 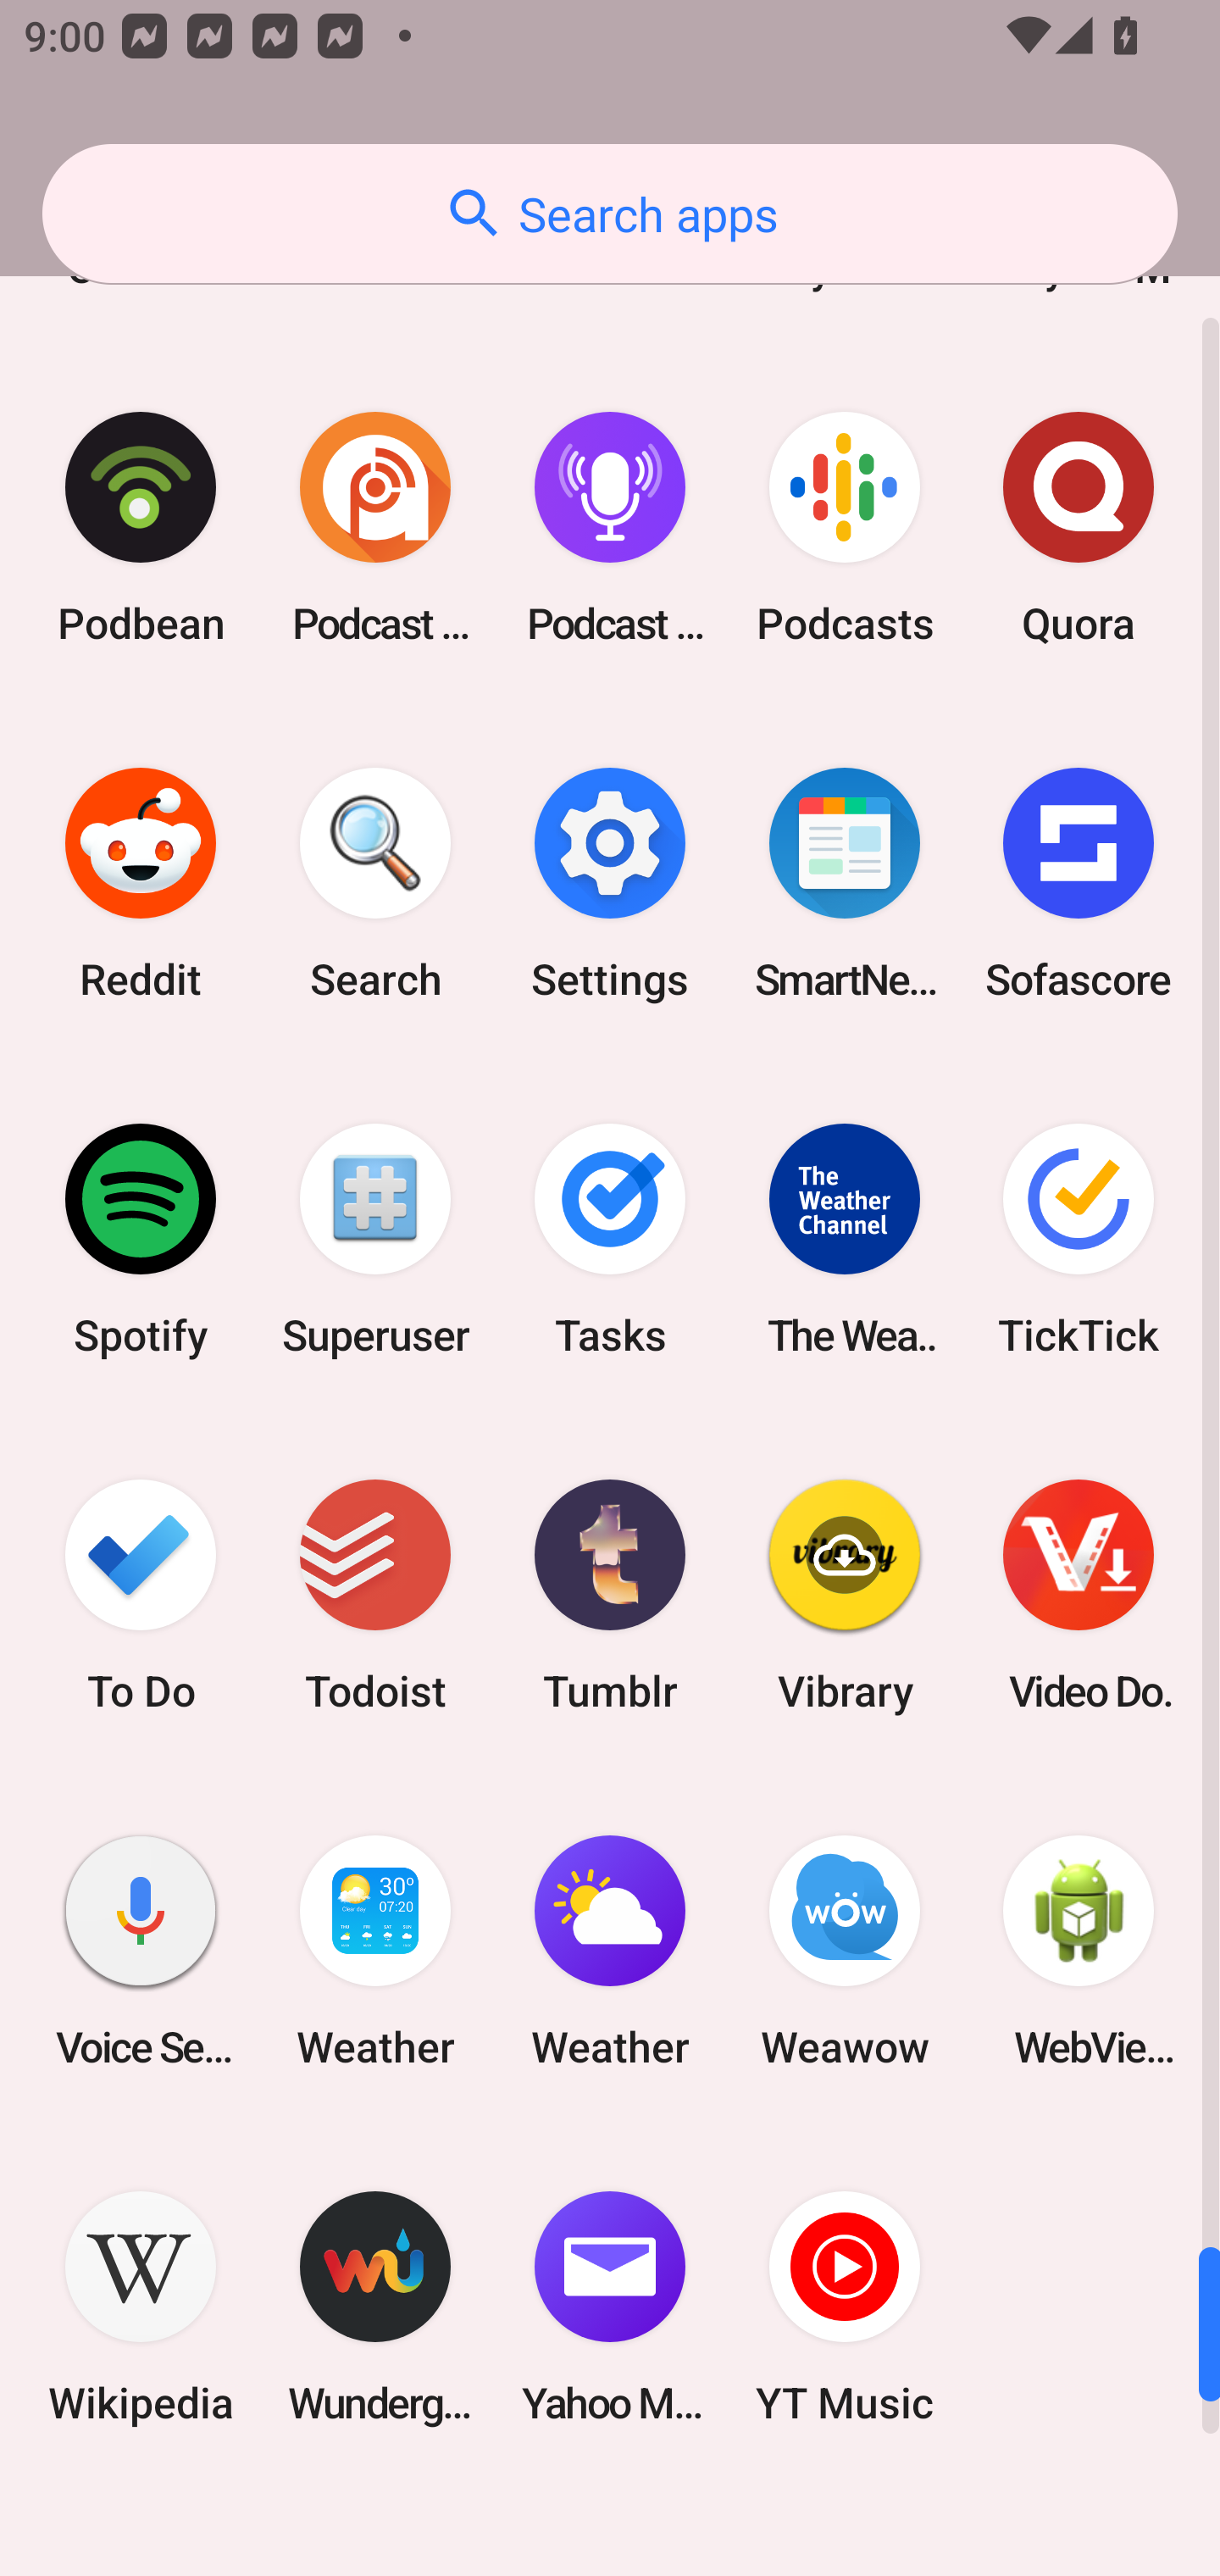 I want to click on Todoist, so click(x=375, y=1595).